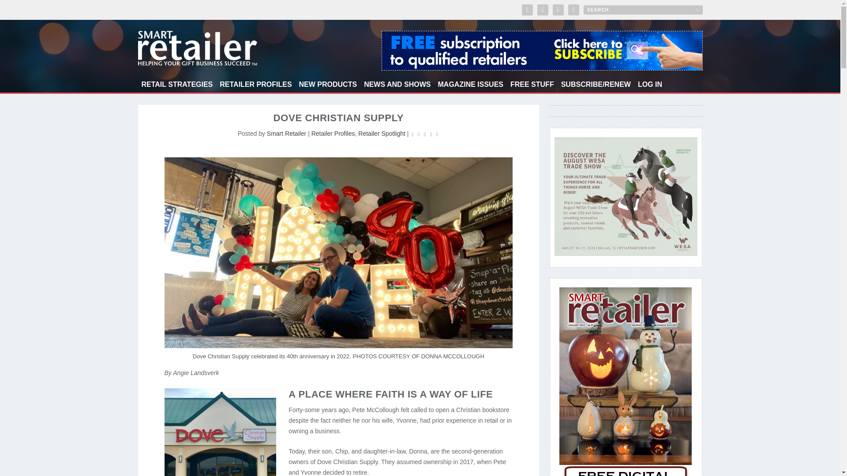 The width and height of the screenshot is (847, 476). What do you see at coordinates (286, 133) in the screenshot?
I see `Posts by Smart Retailer` at bounding box center [286, 133].